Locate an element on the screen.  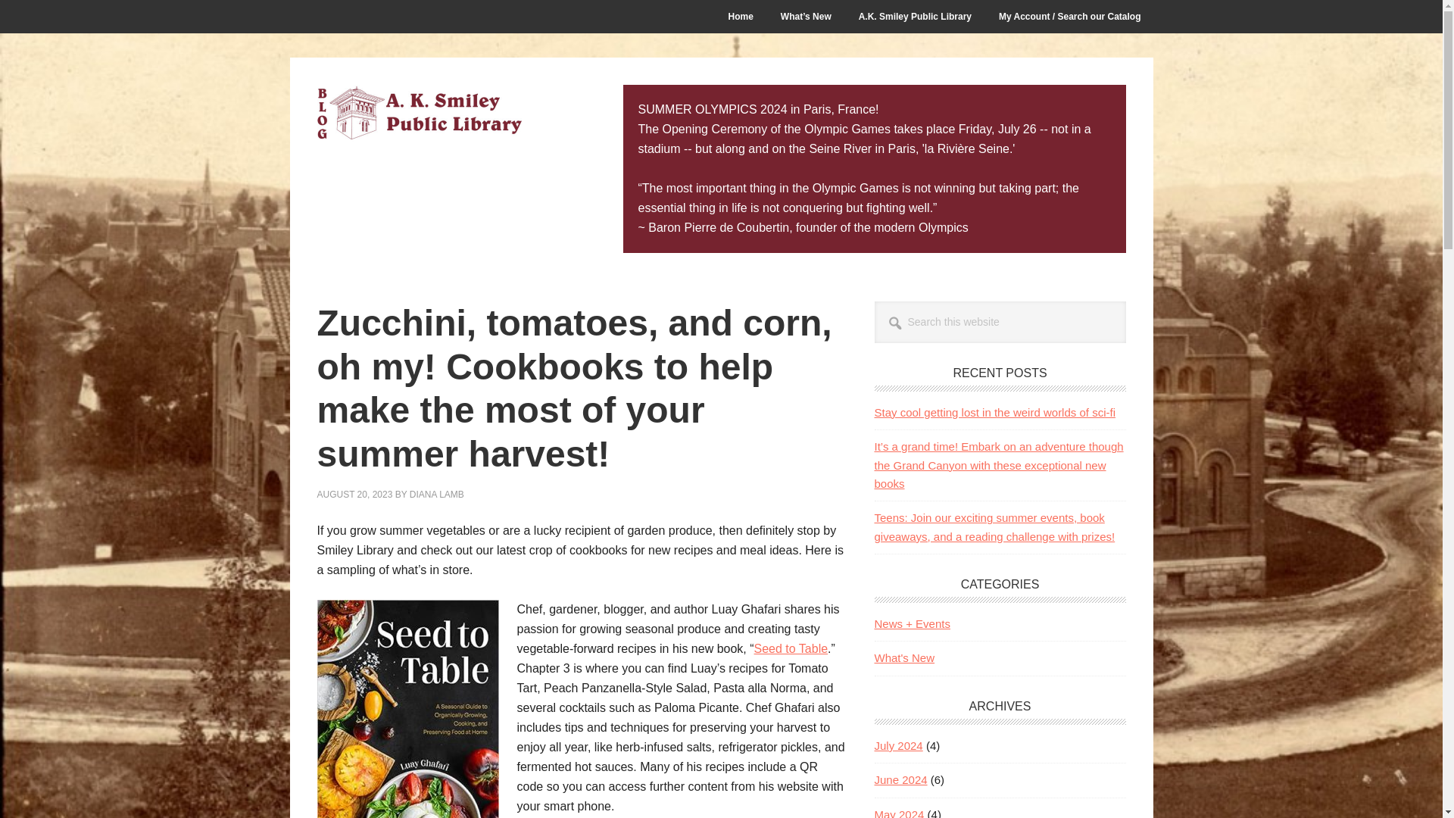
Seed to Table is located at coordinates (791, 648).